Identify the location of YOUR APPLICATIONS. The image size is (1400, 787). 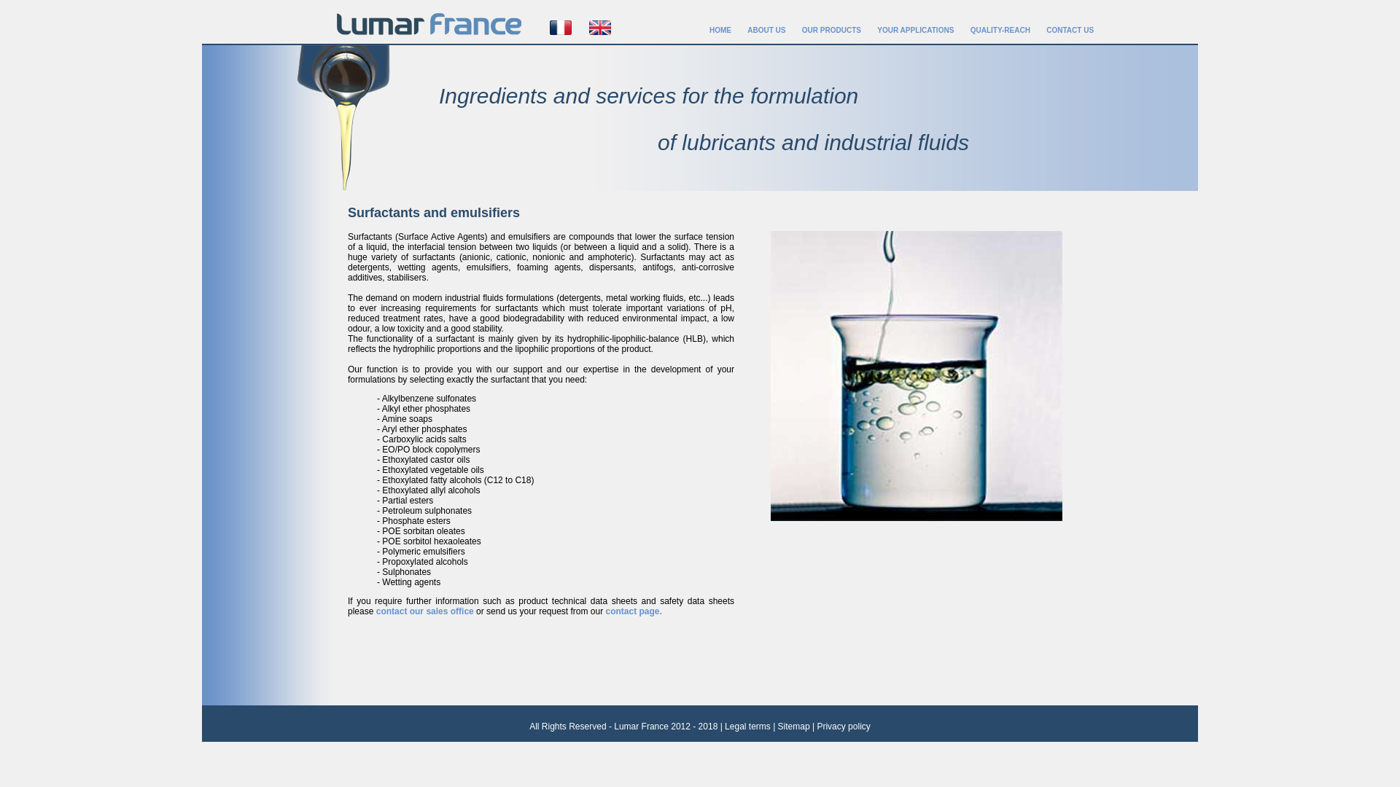
(914, 33).